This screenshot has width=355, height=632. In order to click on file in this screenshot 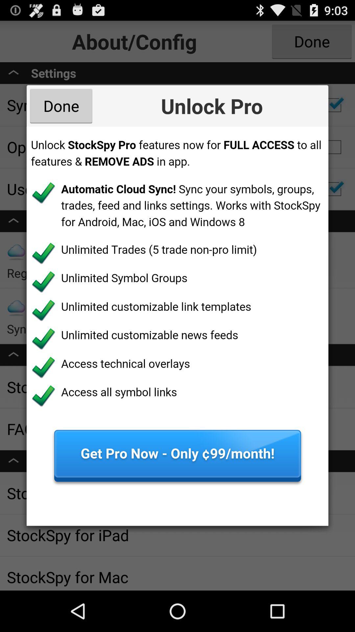, I will do `click(177, 326)`.